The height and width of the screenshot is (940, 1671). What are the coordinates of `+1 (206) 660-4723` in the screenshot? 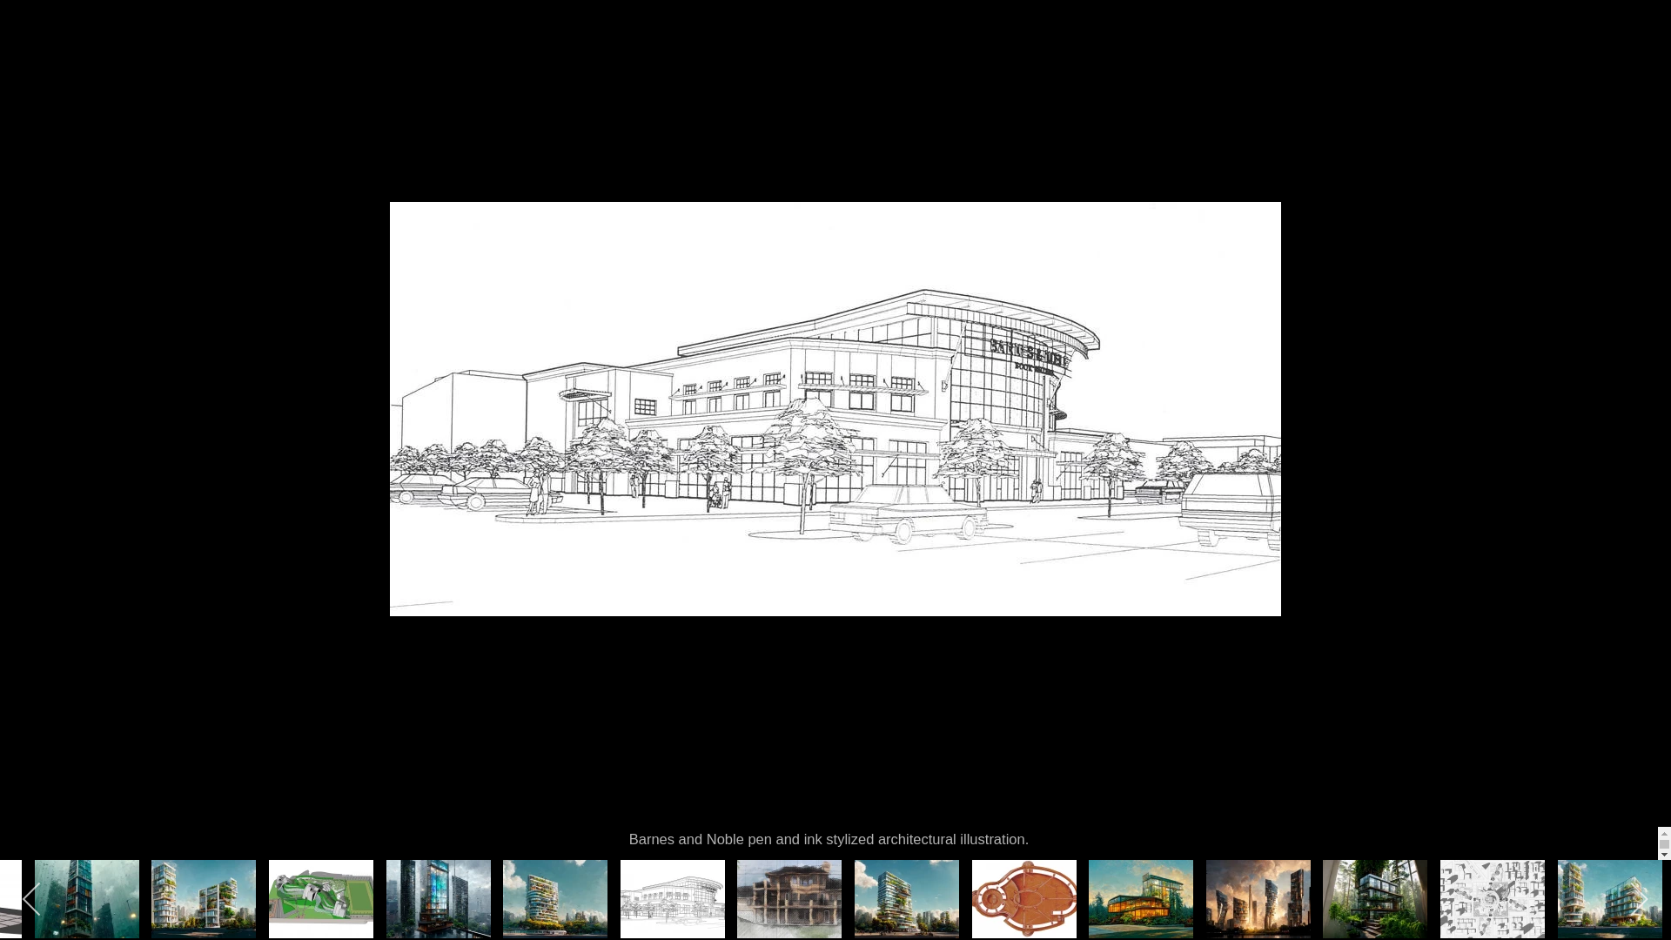 It's located at (1513, 59).